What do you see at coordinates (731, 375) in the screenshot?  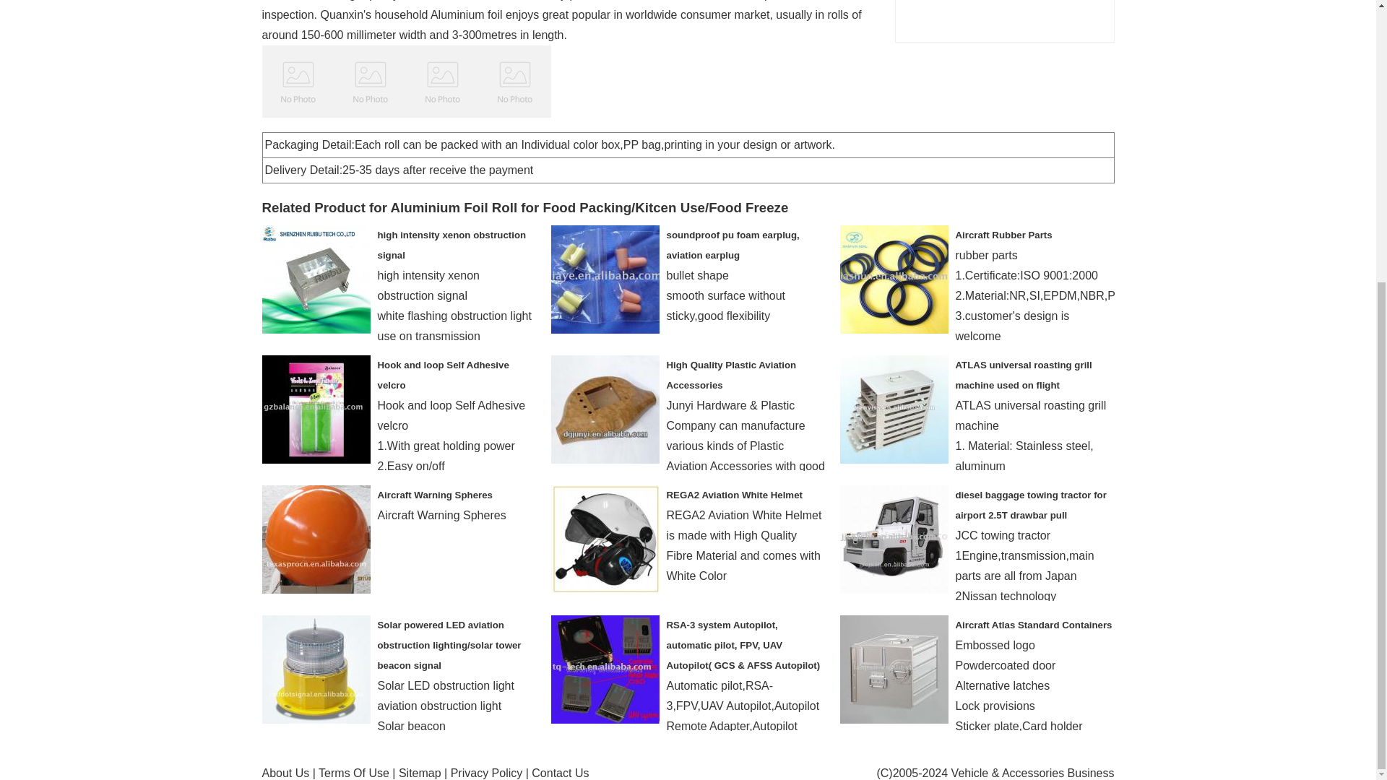 I see `High Quality Plastic Aviation Accessories` at bounding box center [731, 375].